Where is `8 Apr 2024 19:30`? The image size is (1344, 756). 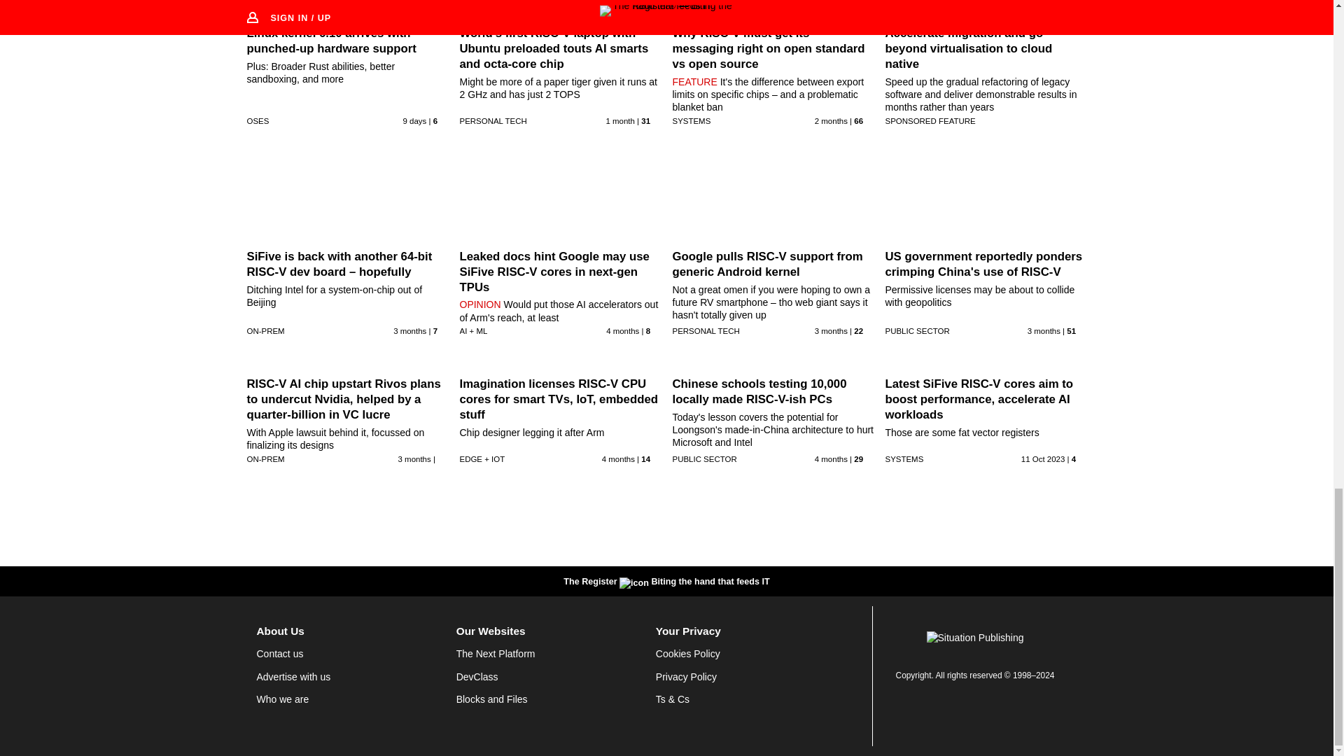 8 Apr 2024 19:30 is located at coordinates (618, 459).